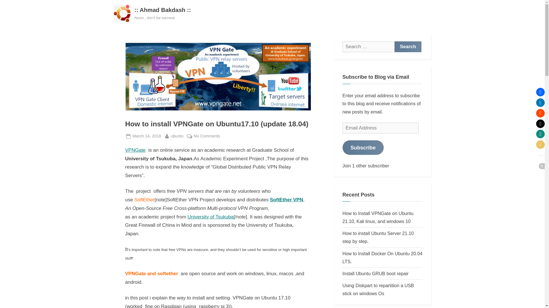  What do you see at coordinates (363, 147) in the screenshot?
I see `Subscribe` at bounding box center [363, 147].